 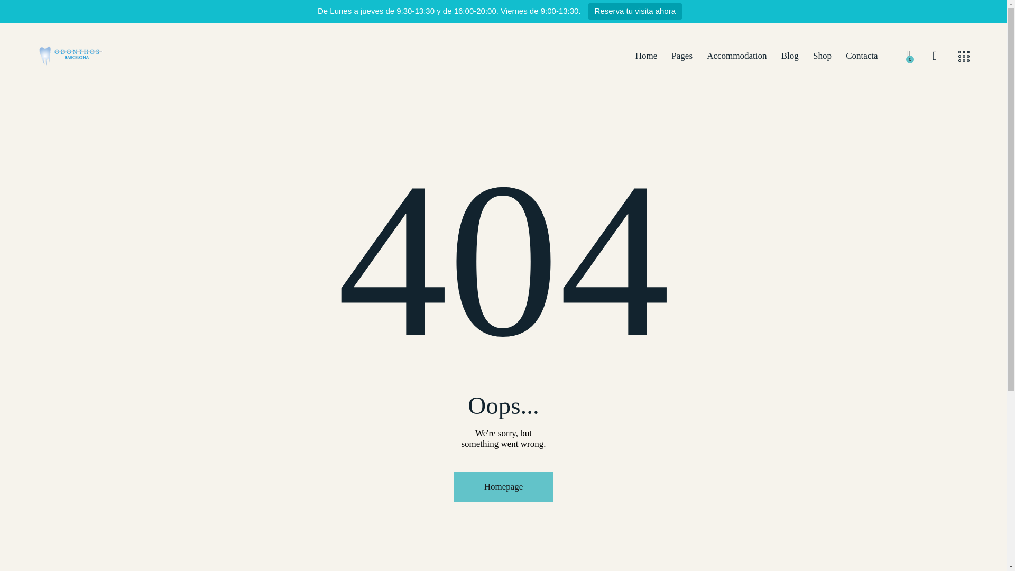 I want to click on Pages, so click(x=682, y=56).